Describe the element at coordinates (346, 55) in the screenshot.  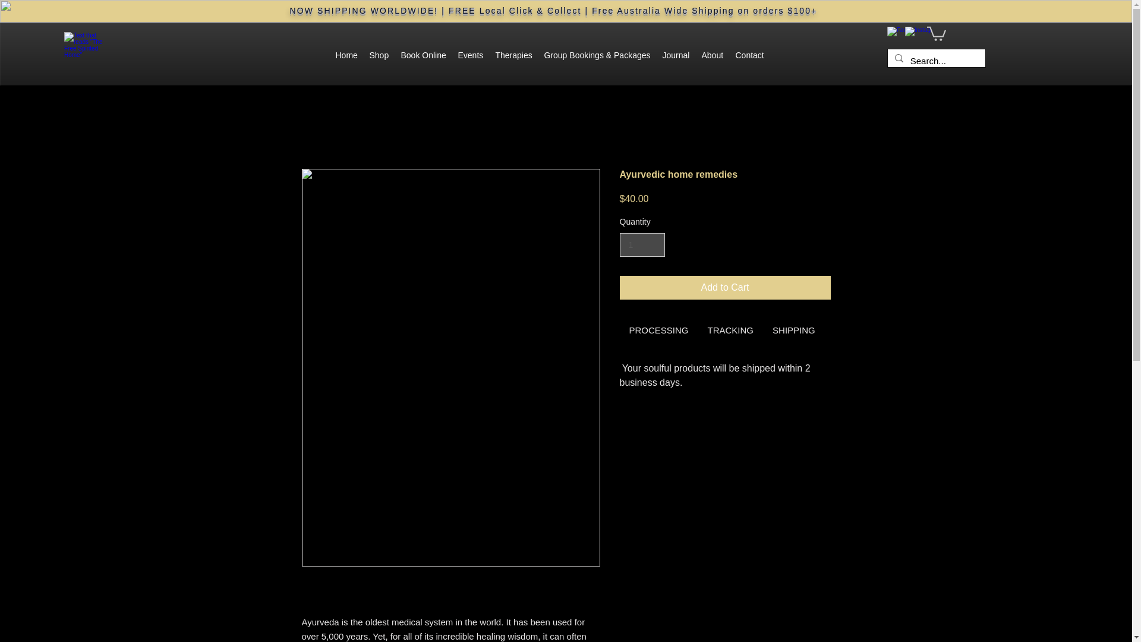
I see `Home` at that location.